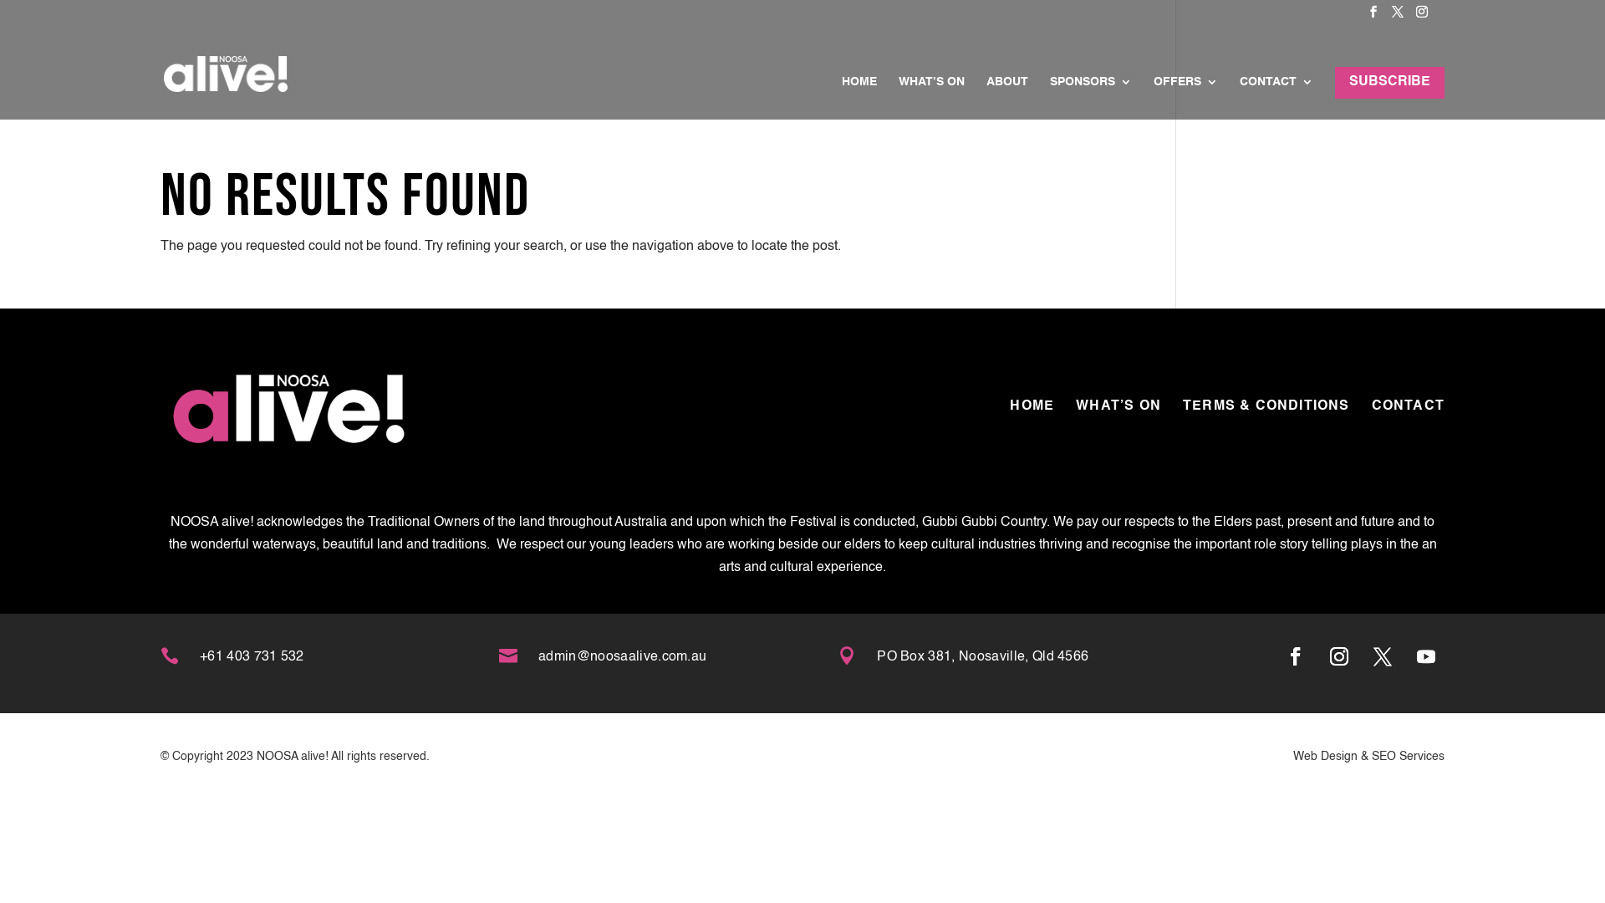 The image size is (1605, 903). I want to click on TERMS & CONDITIONS, so click(1266, 406).